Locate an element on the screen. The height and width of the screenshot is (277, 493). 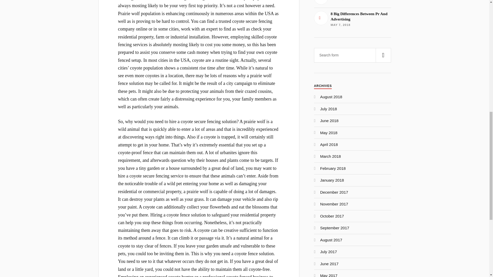
December 2017 is located at coordinates (332, 216).